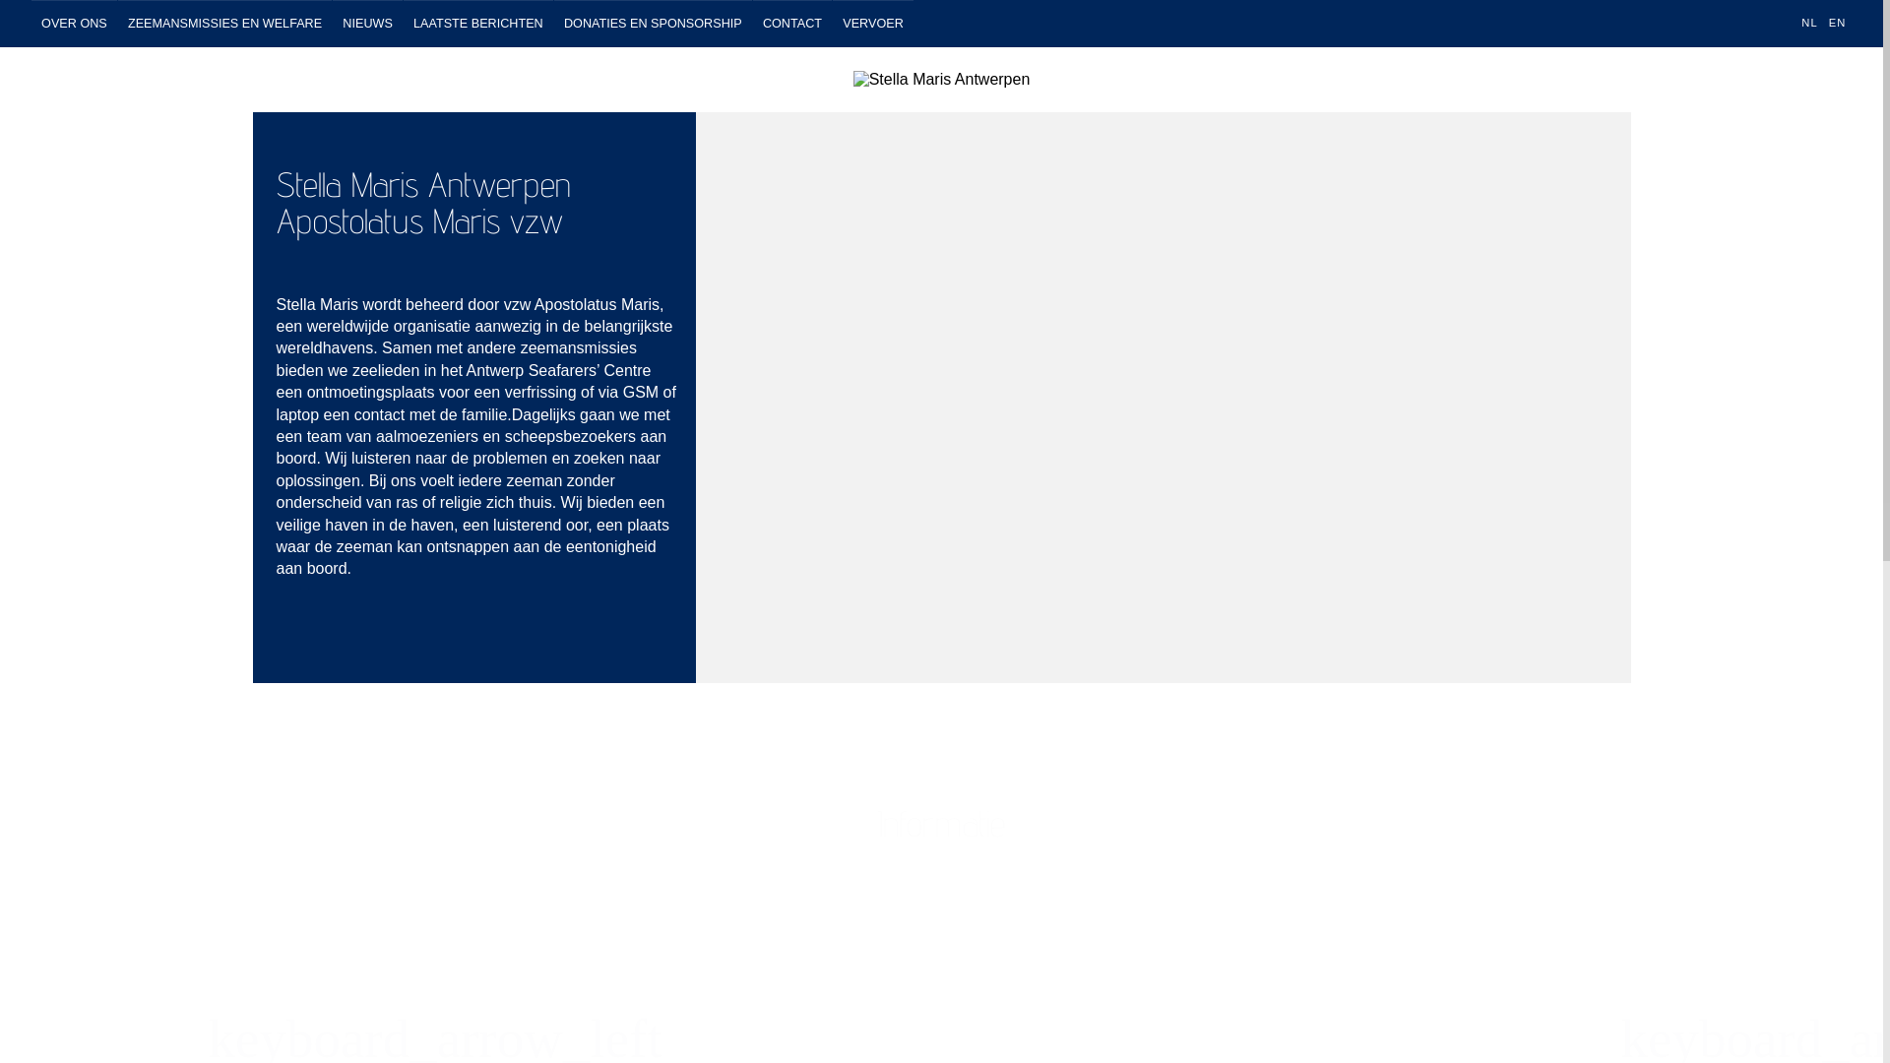 Image resolution: width=1890 pixels, height=1063 pixels. What do you see at coordinates (224, 24) in the screenshot?
I see `ZEEMANSMISSIES EN WELFARE` at bounding box center [224, 24].